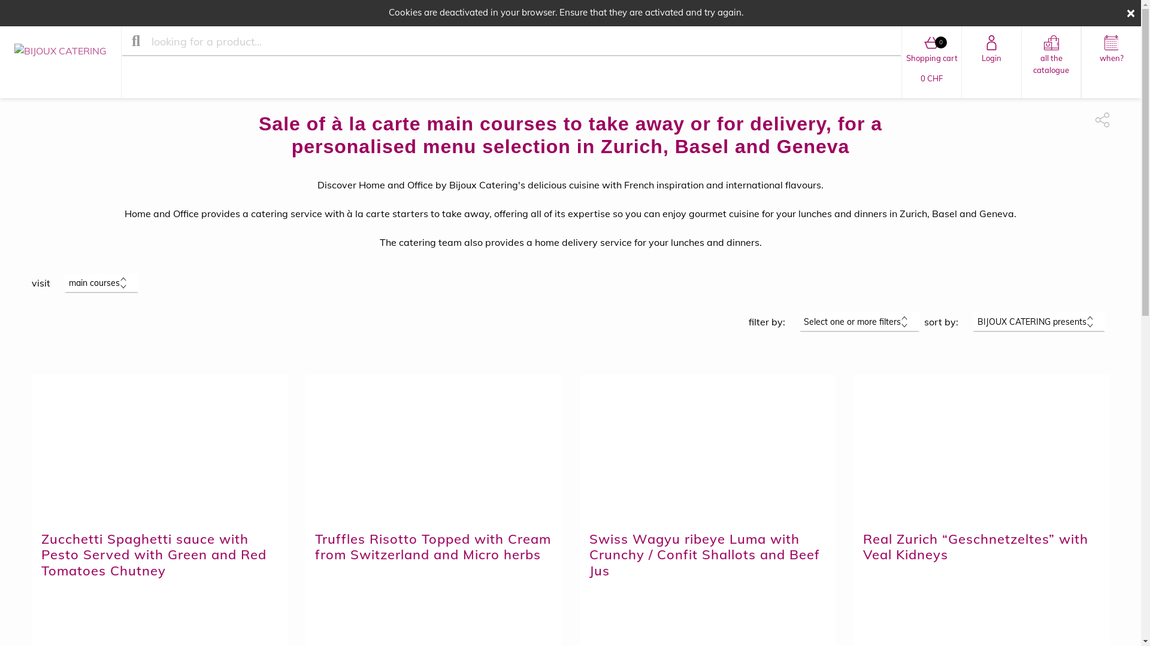  I want to click on all the catalogue, so click(1051, 62).